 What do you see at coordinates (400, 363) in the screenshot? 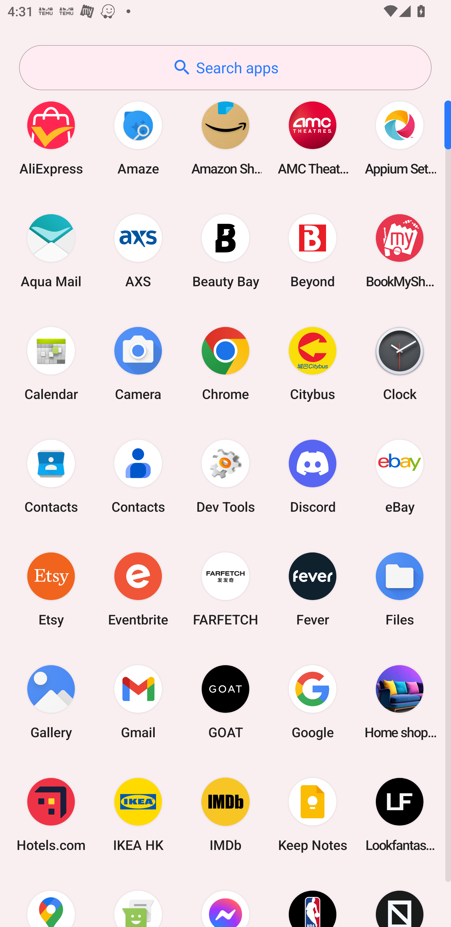
I see `Clock` at bounding box center [400, 363].